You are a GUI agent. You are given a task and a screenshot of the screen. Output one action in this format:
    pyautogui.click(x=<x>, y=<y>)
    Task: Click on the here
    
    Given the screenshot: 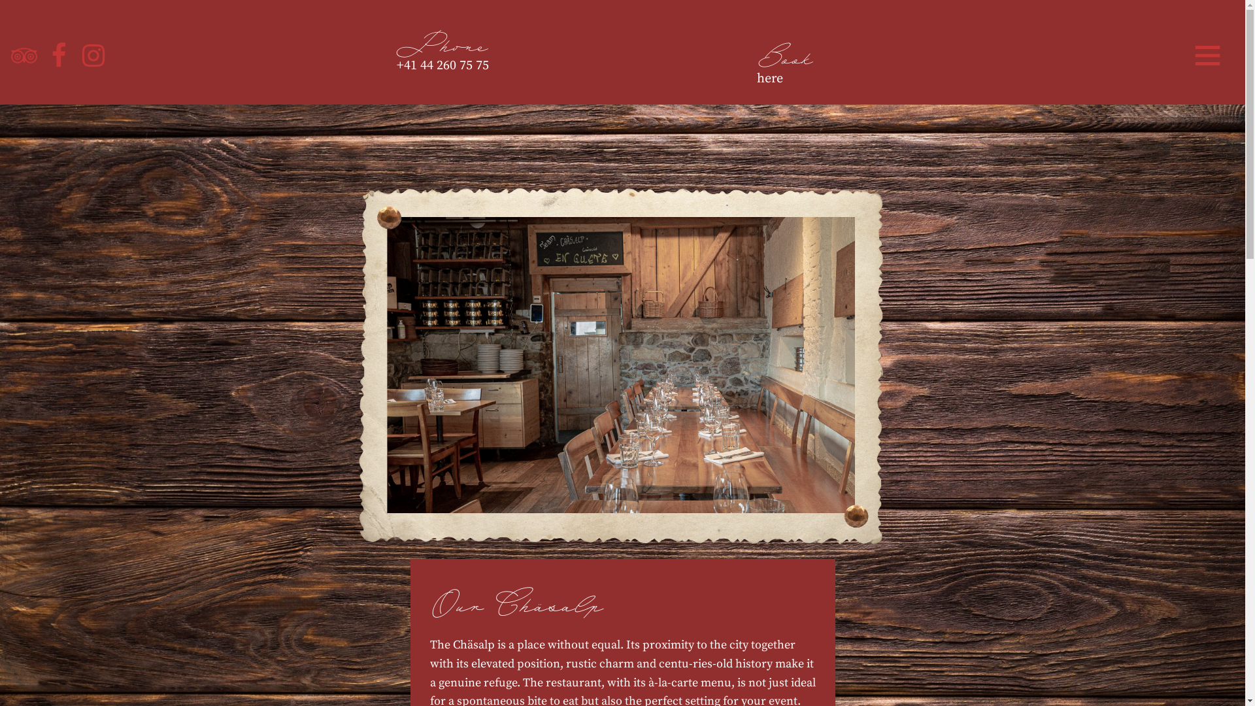 What is the action you would take?
    pyautogui.click(x=770, y=78)
    